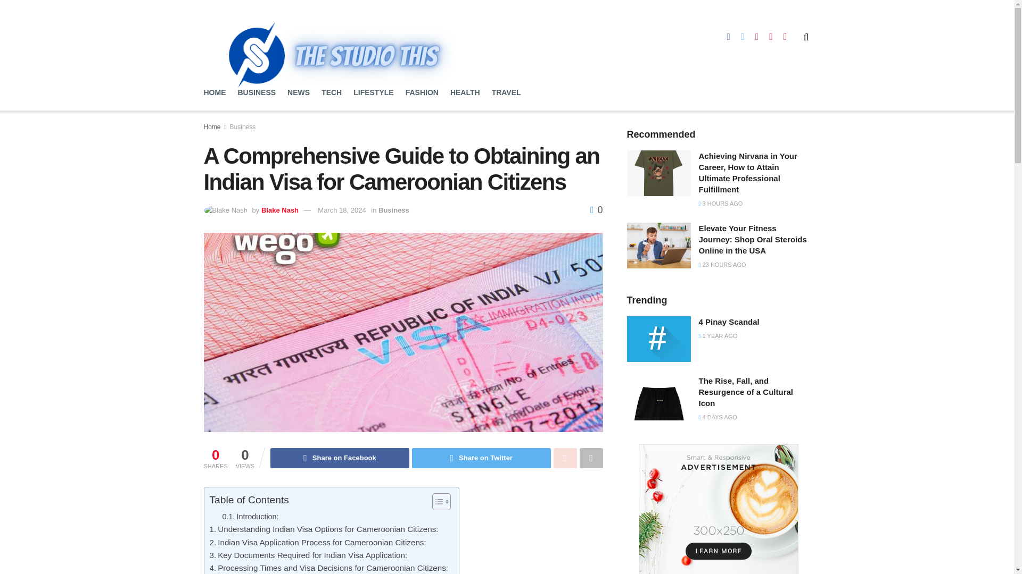 The height and width of the screenshot is (574, 1022). Describe the element at coordinates (422, 92) in the screenshot. I see `FASHION` at that location.